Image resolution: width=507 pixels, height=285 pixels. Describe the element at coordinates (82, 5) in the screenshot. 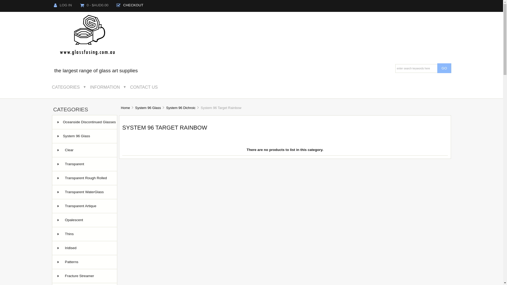

I see `Shopping Cart` at that location.